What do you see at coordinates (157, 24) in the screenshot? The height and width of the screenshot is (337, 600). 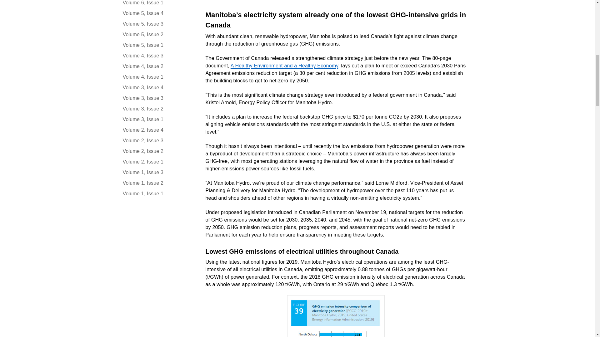 I see `Volume 5, Issue 3` at bounding box center [157, 24].